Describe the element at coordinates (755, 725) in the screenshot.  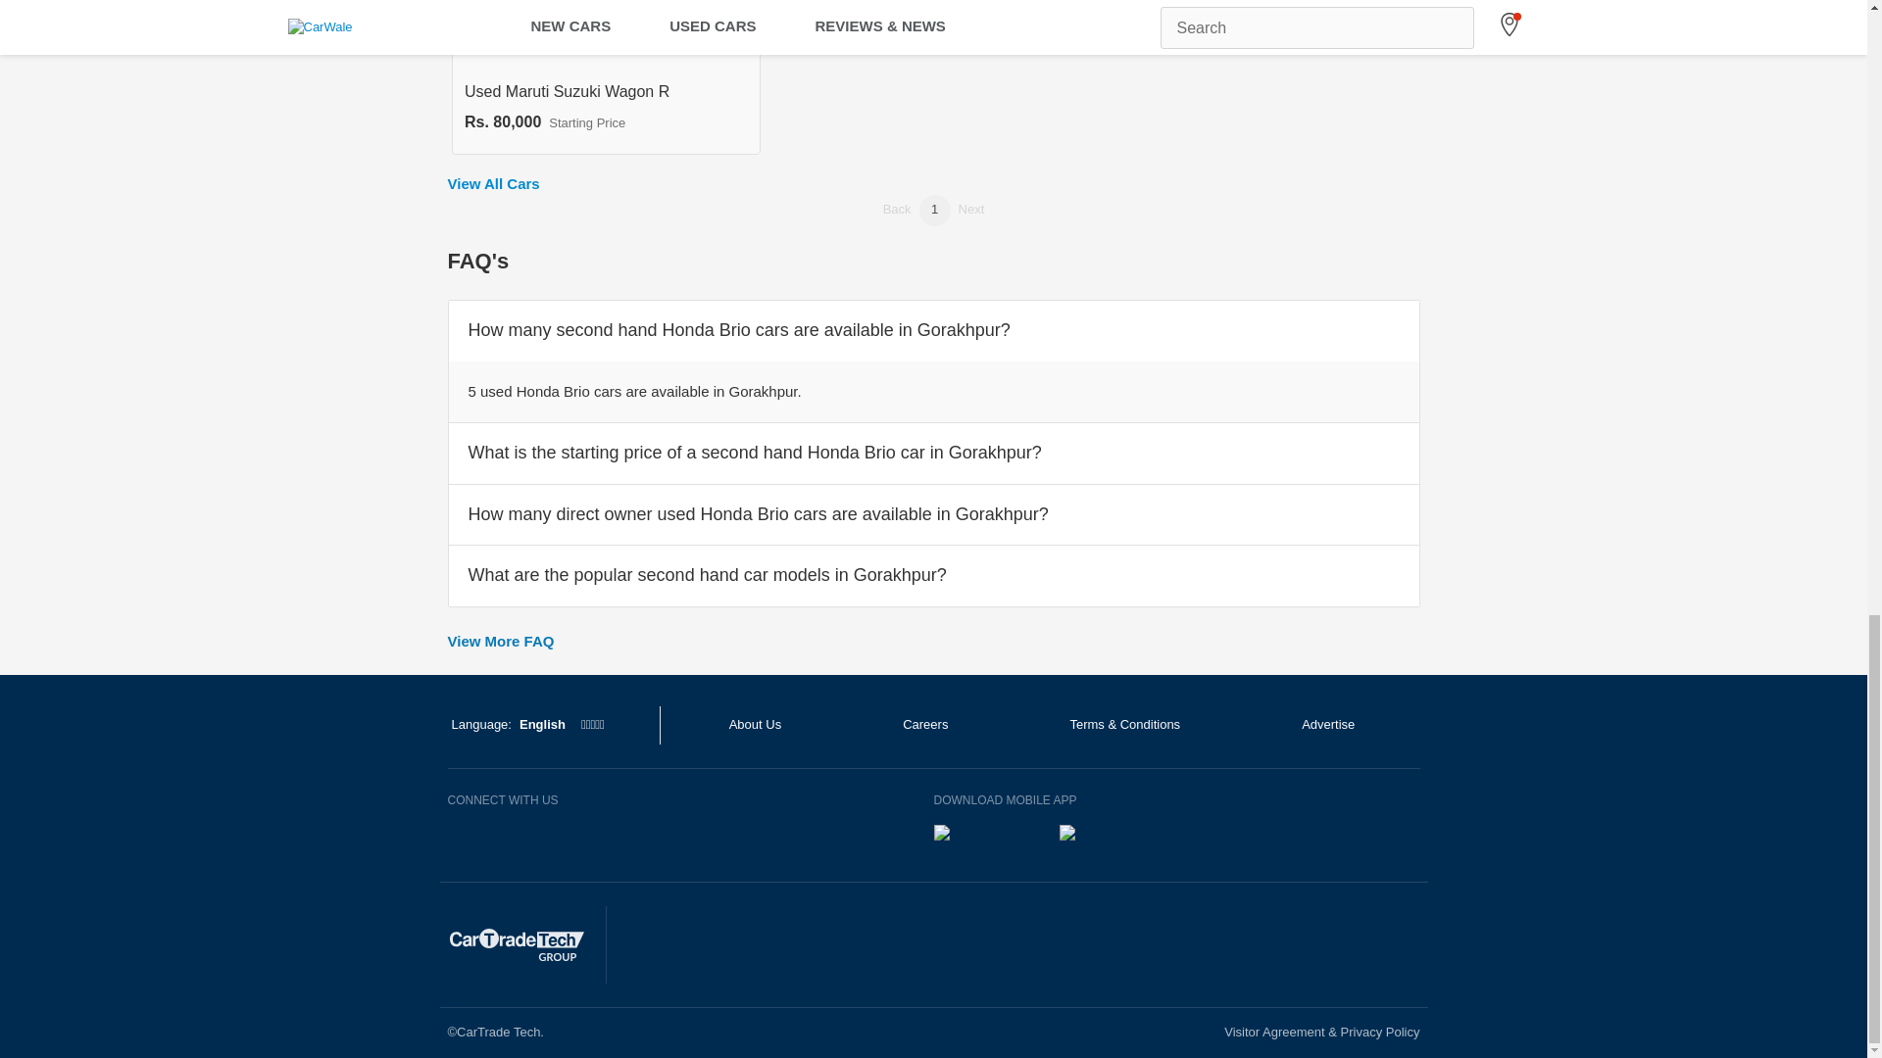
I see `About Us` at that location.